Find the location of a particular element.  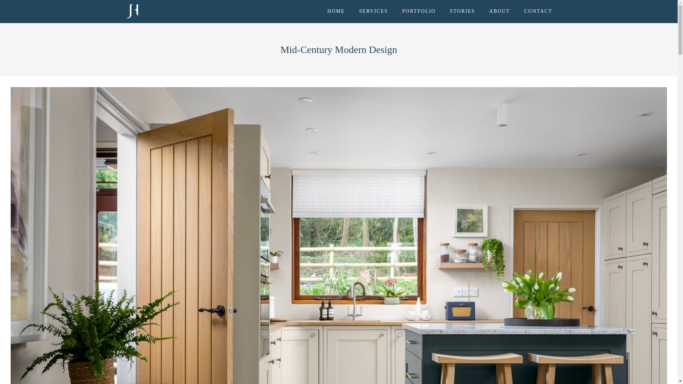

STORIES is located at coordinates (462, 11).